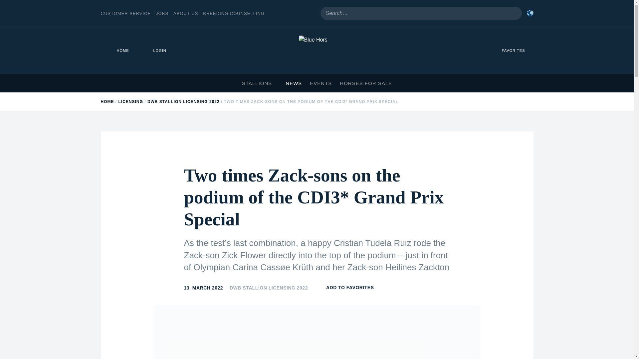 This screenshot has width=639, height=359. Describe the element at coordinates (260, 83) in the screenshot. I see `STALLIONS` at that location.